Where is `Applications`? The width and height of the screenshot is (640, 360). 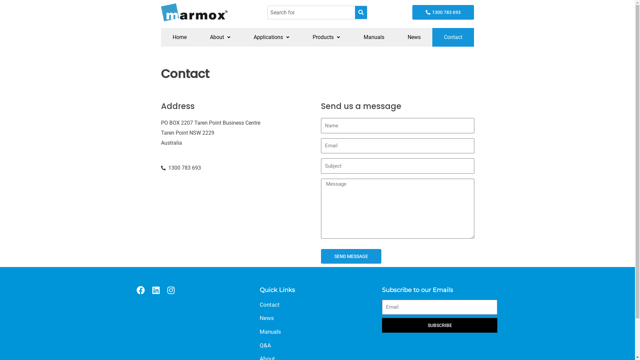
Applications is located at coordinates (271, 37).